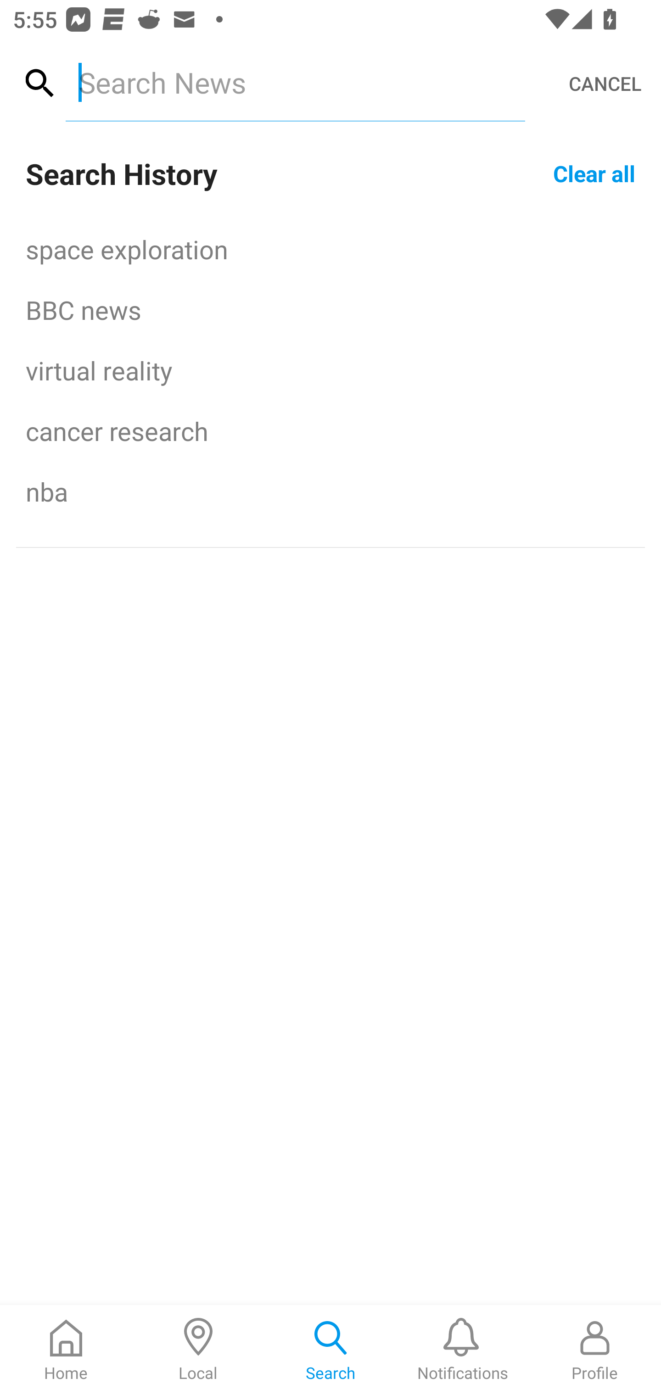 This screenshot has width=661, height=1395. Describe the element at coordinates (595, 1350) in the screenshot. I see `Profile` at that location.